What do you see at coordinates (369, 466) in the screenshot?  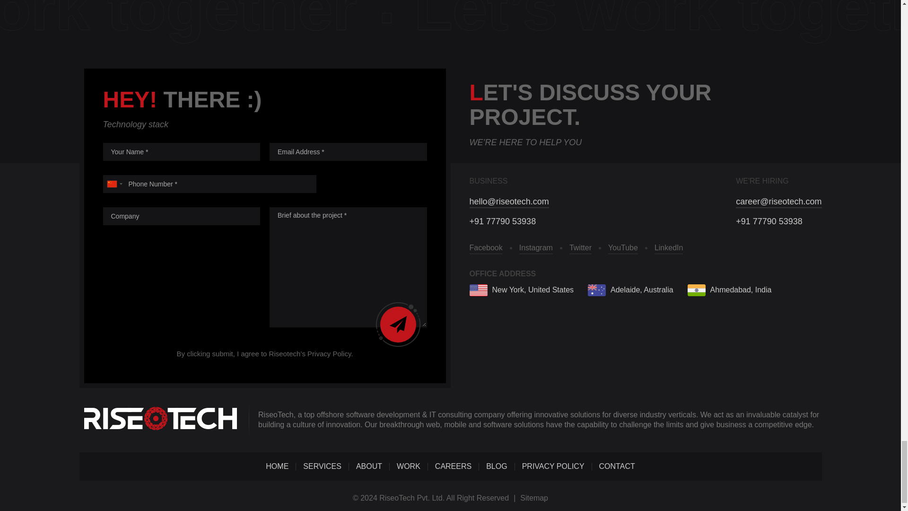 I see `ABOUT` at bounding box center [369, 466].